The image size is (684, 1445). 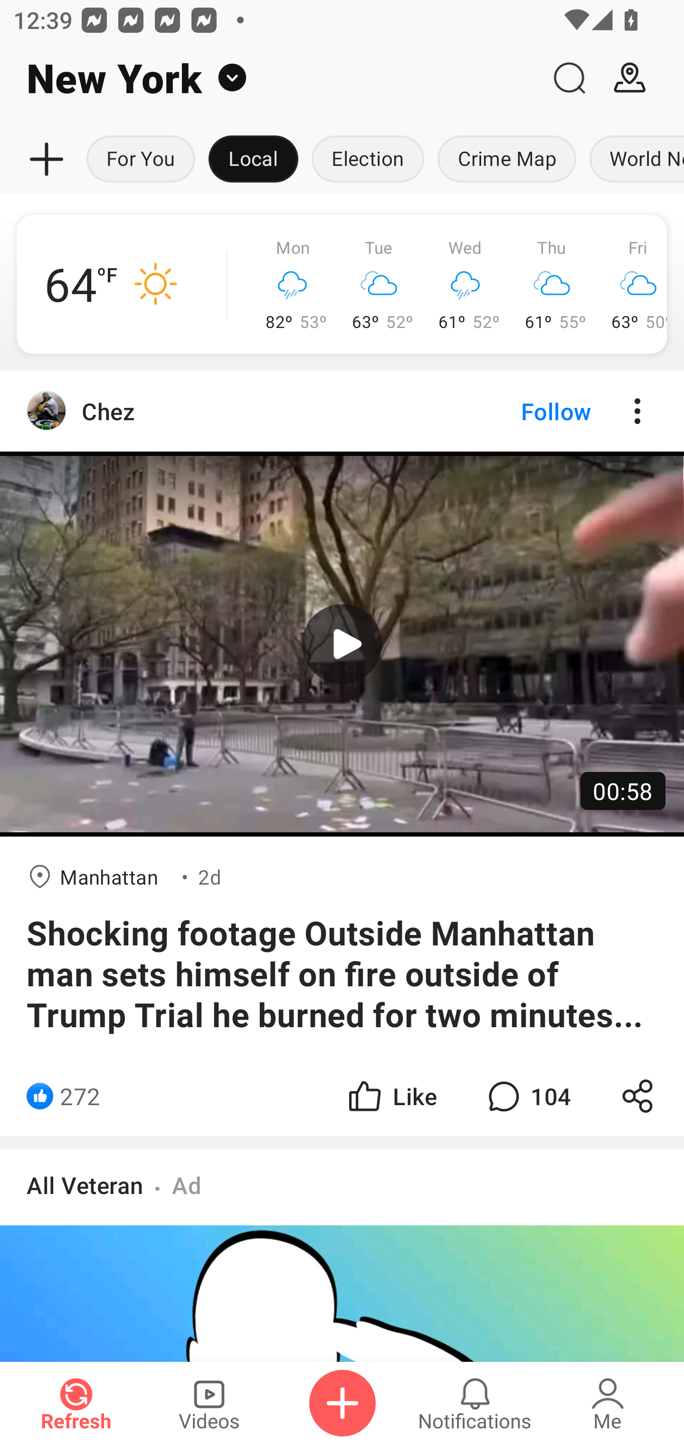 I want to click on Videos, so click(x=209, y=1403).